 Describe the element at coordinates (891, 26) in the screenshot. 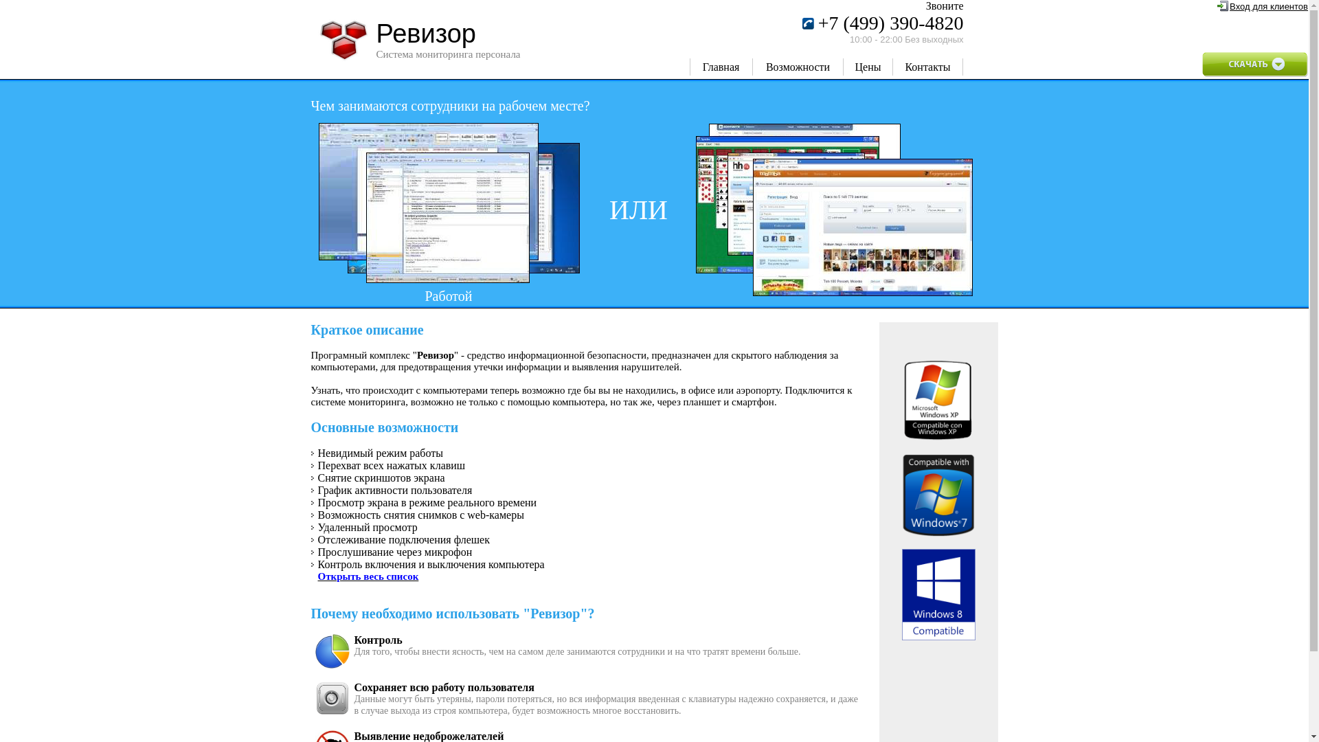

I see `+7 (499) 390-4820` at that location.